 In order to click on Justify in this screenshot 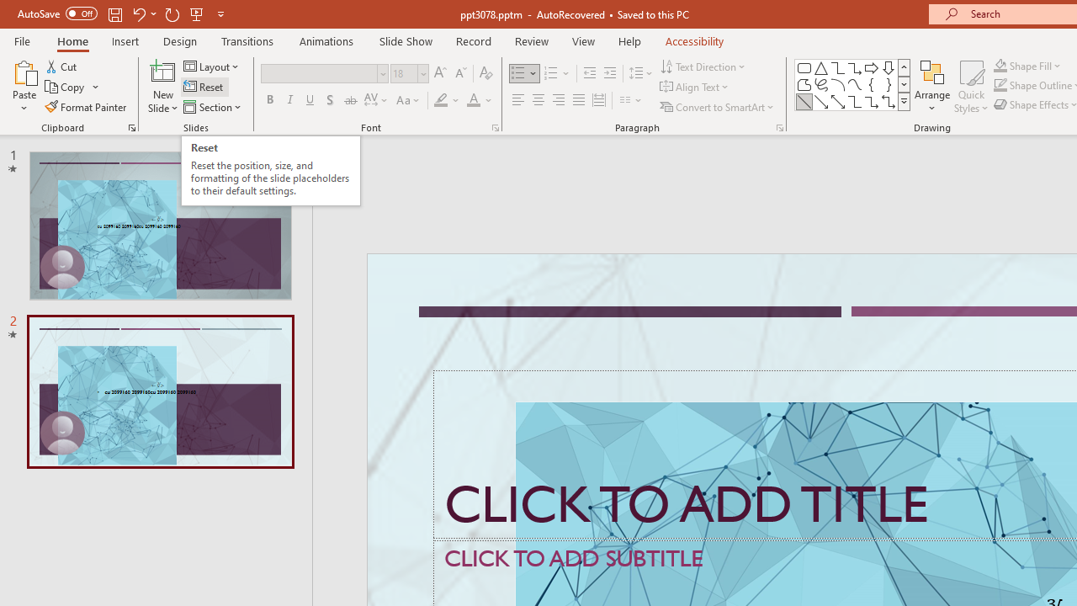, I will do `click(579, 101)`.